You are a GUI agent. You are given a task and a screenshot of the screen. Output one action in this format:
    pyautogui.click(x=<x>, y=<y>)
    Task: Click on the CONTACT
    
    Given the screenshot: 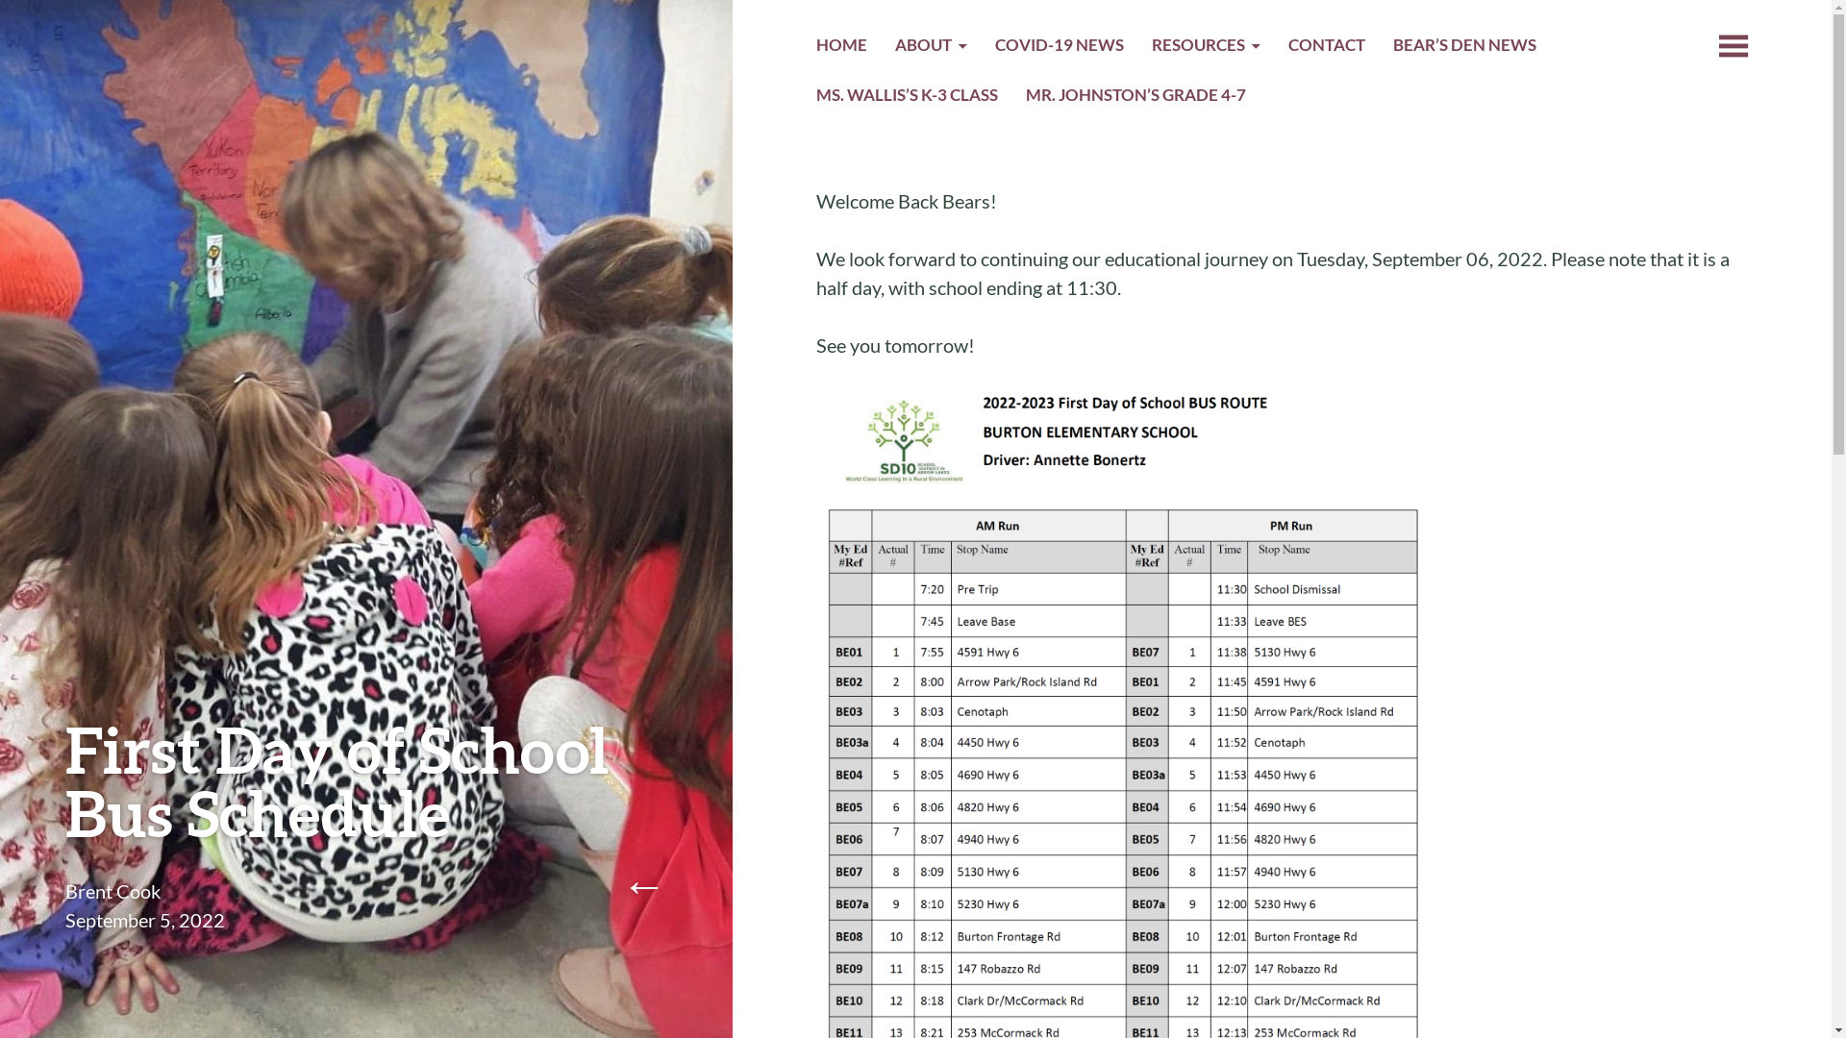 What is the action you would take?
    pyautogui.click(x=1327, y=48)
    